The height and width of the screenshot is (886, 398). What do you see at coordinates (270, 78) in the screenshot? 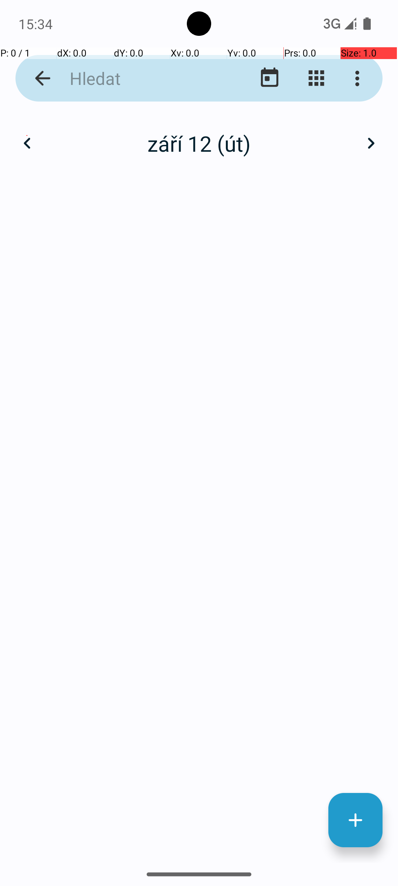
I see `Přejít na dnešní datum` at bounding box center [270, 78].